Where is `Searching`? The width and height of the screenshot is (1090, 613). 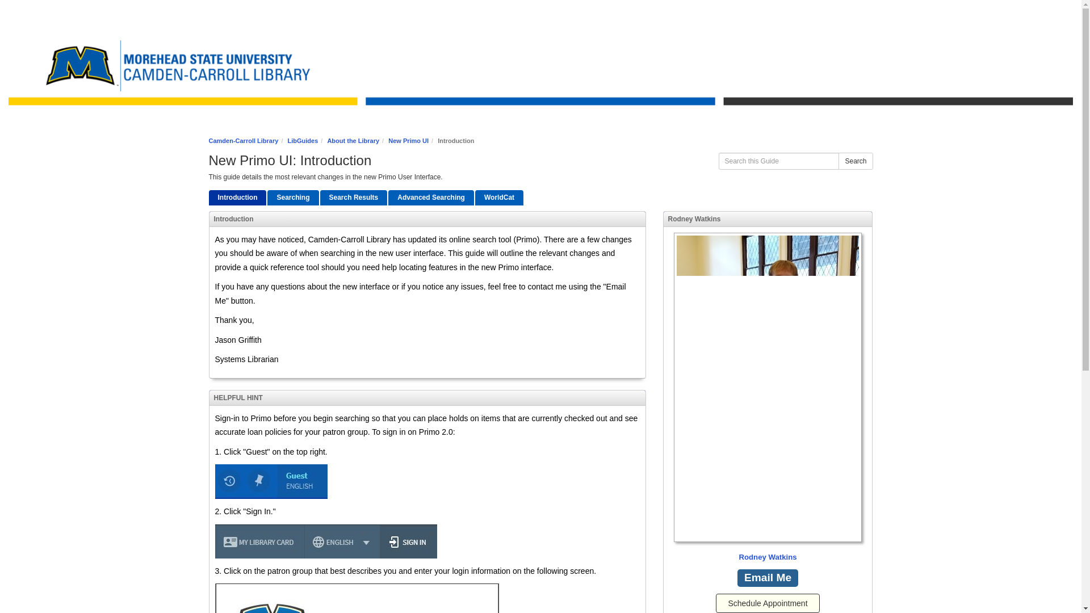 Searching is located at coordinates (292, 198).